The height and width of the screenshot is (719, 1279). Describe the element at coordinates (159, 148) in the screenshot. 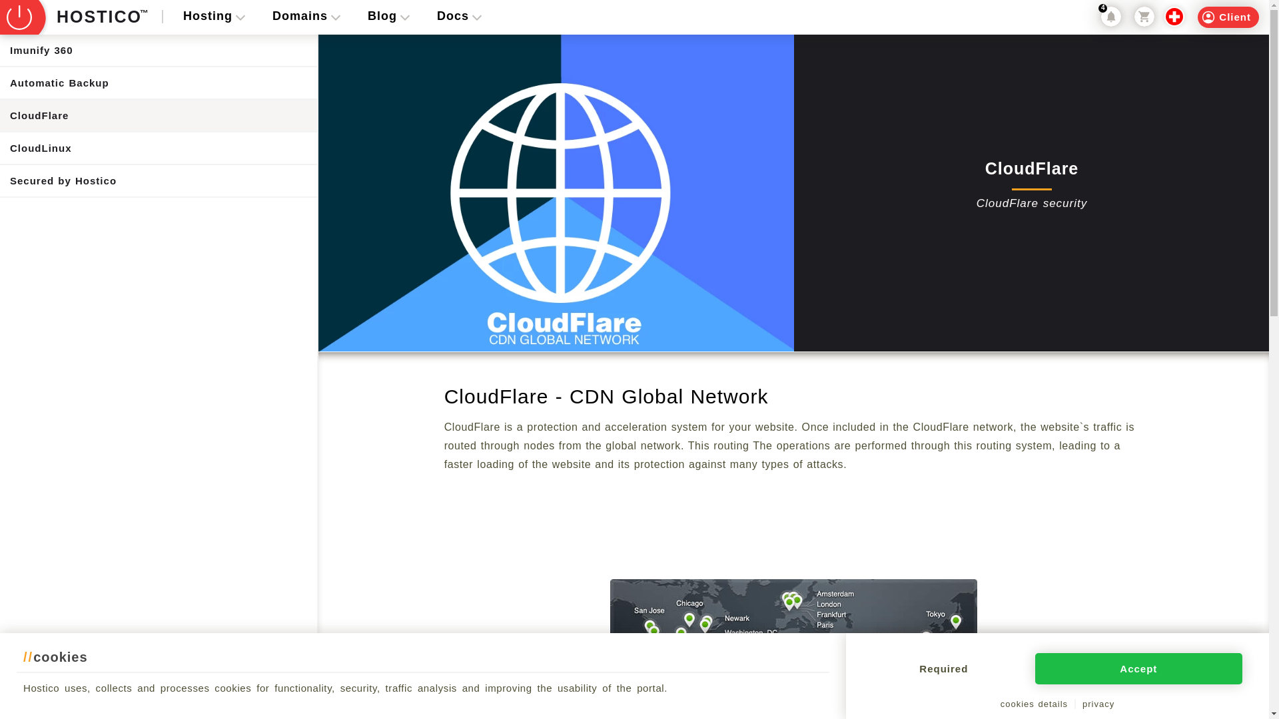

I see `CloudLinux` at that location.